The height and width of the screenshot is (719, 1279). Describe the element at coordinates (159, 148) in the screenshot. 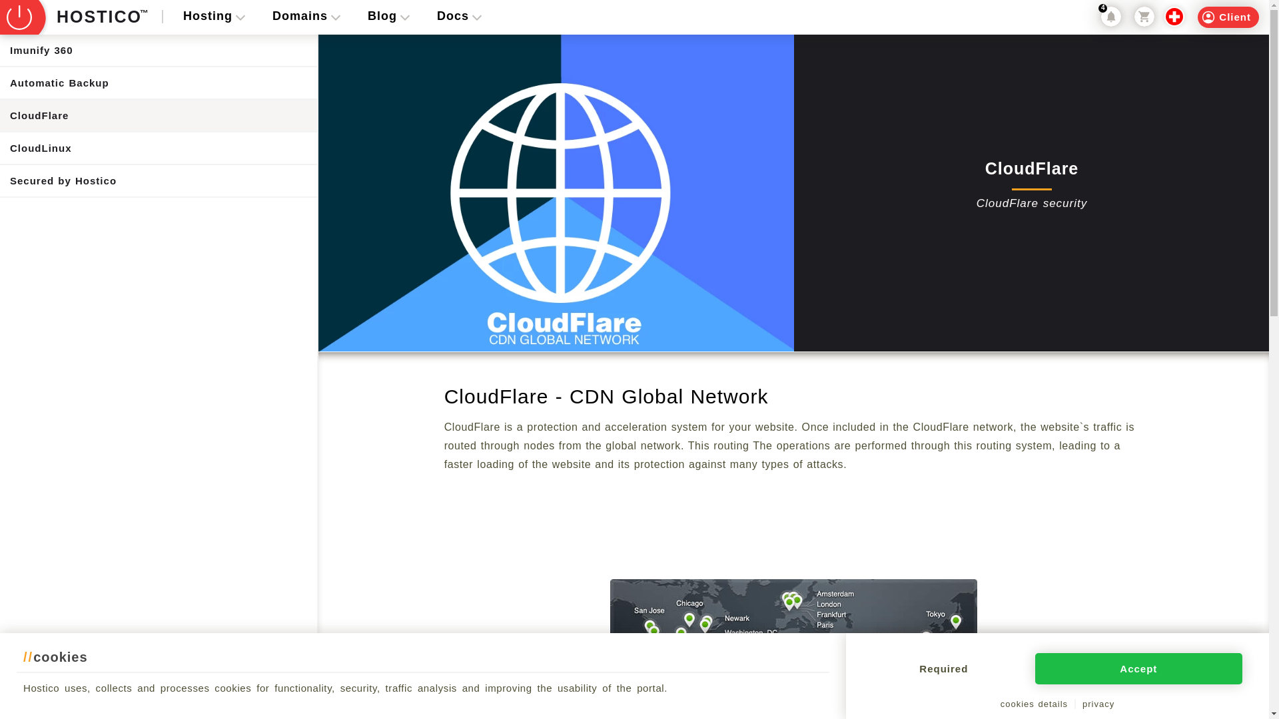

I see `CloudLinux` at that location.